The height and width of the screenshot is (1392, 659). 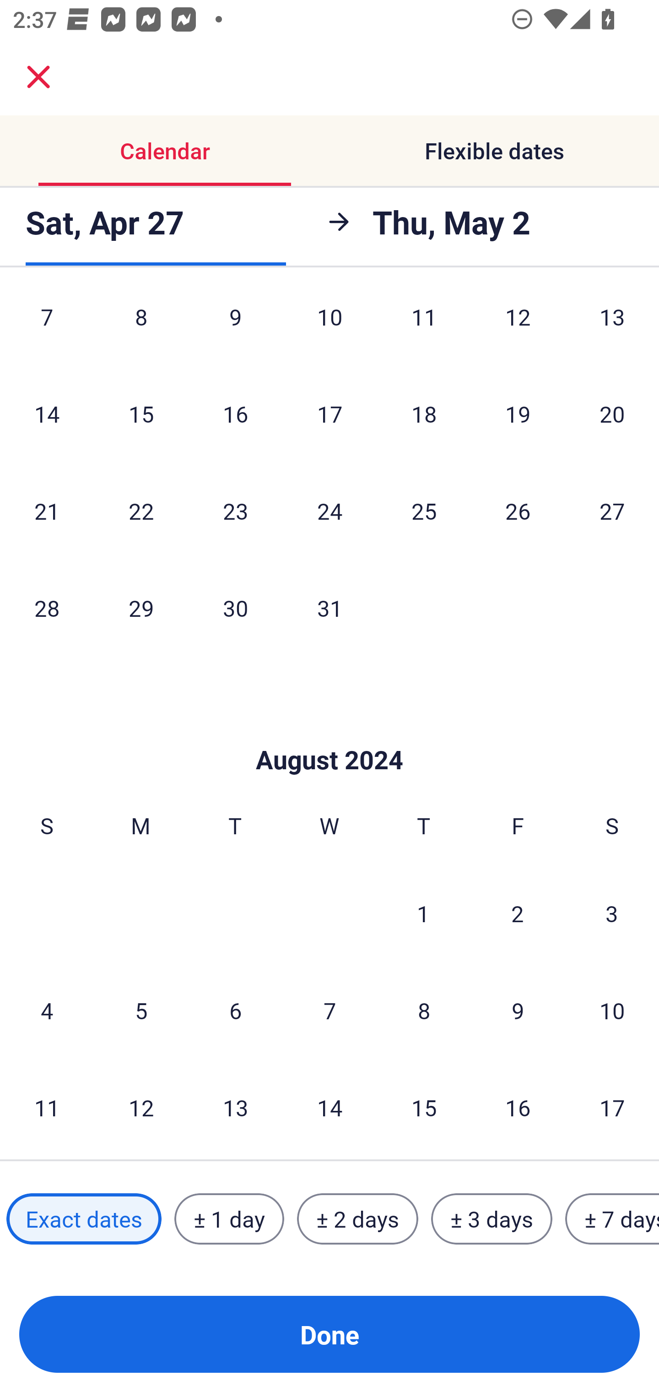 What do you see at coordinates (329, 1107) in the screenshot?
I see `14 Wednesday, August 14, 2024` at bounding box center [329, 1107].